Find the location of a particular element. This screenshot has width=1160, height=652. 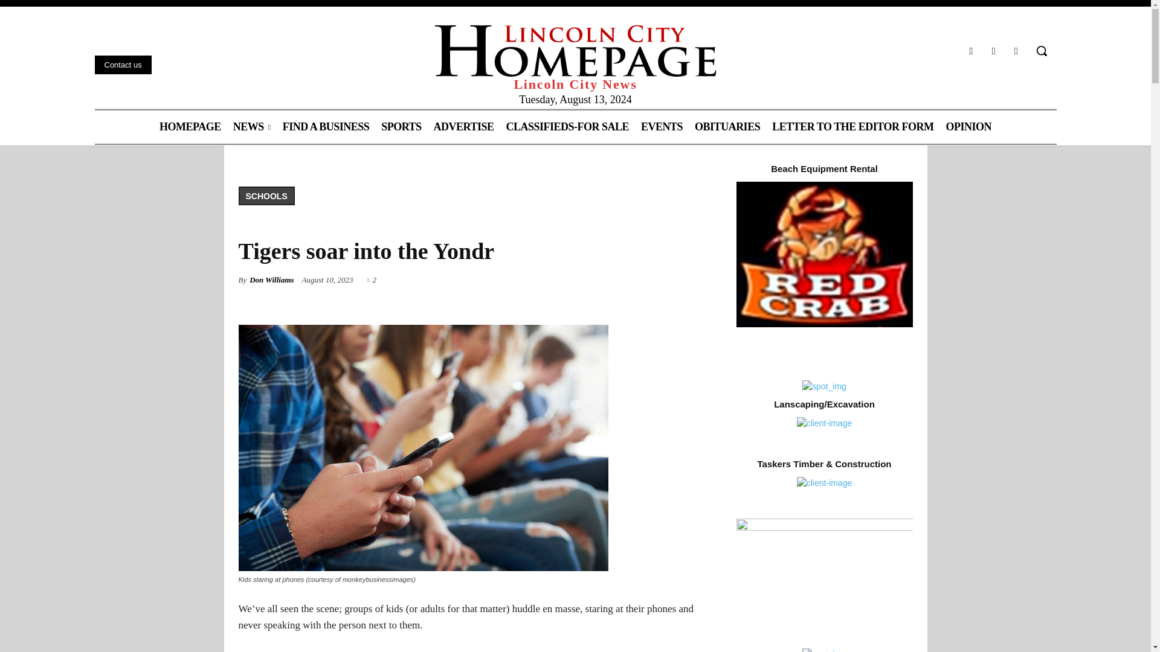

CLASSIFIEDS-FOR SALE is located at coordinates (568, 127).